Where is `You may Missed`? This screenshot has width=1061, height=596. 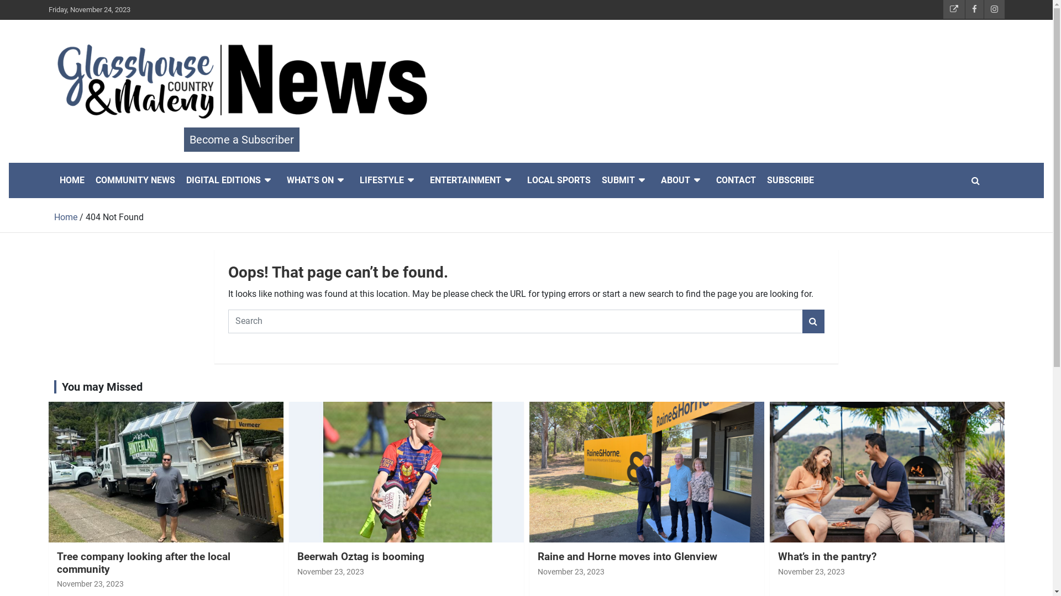 You may Missed is located at coordinates (102, 387).